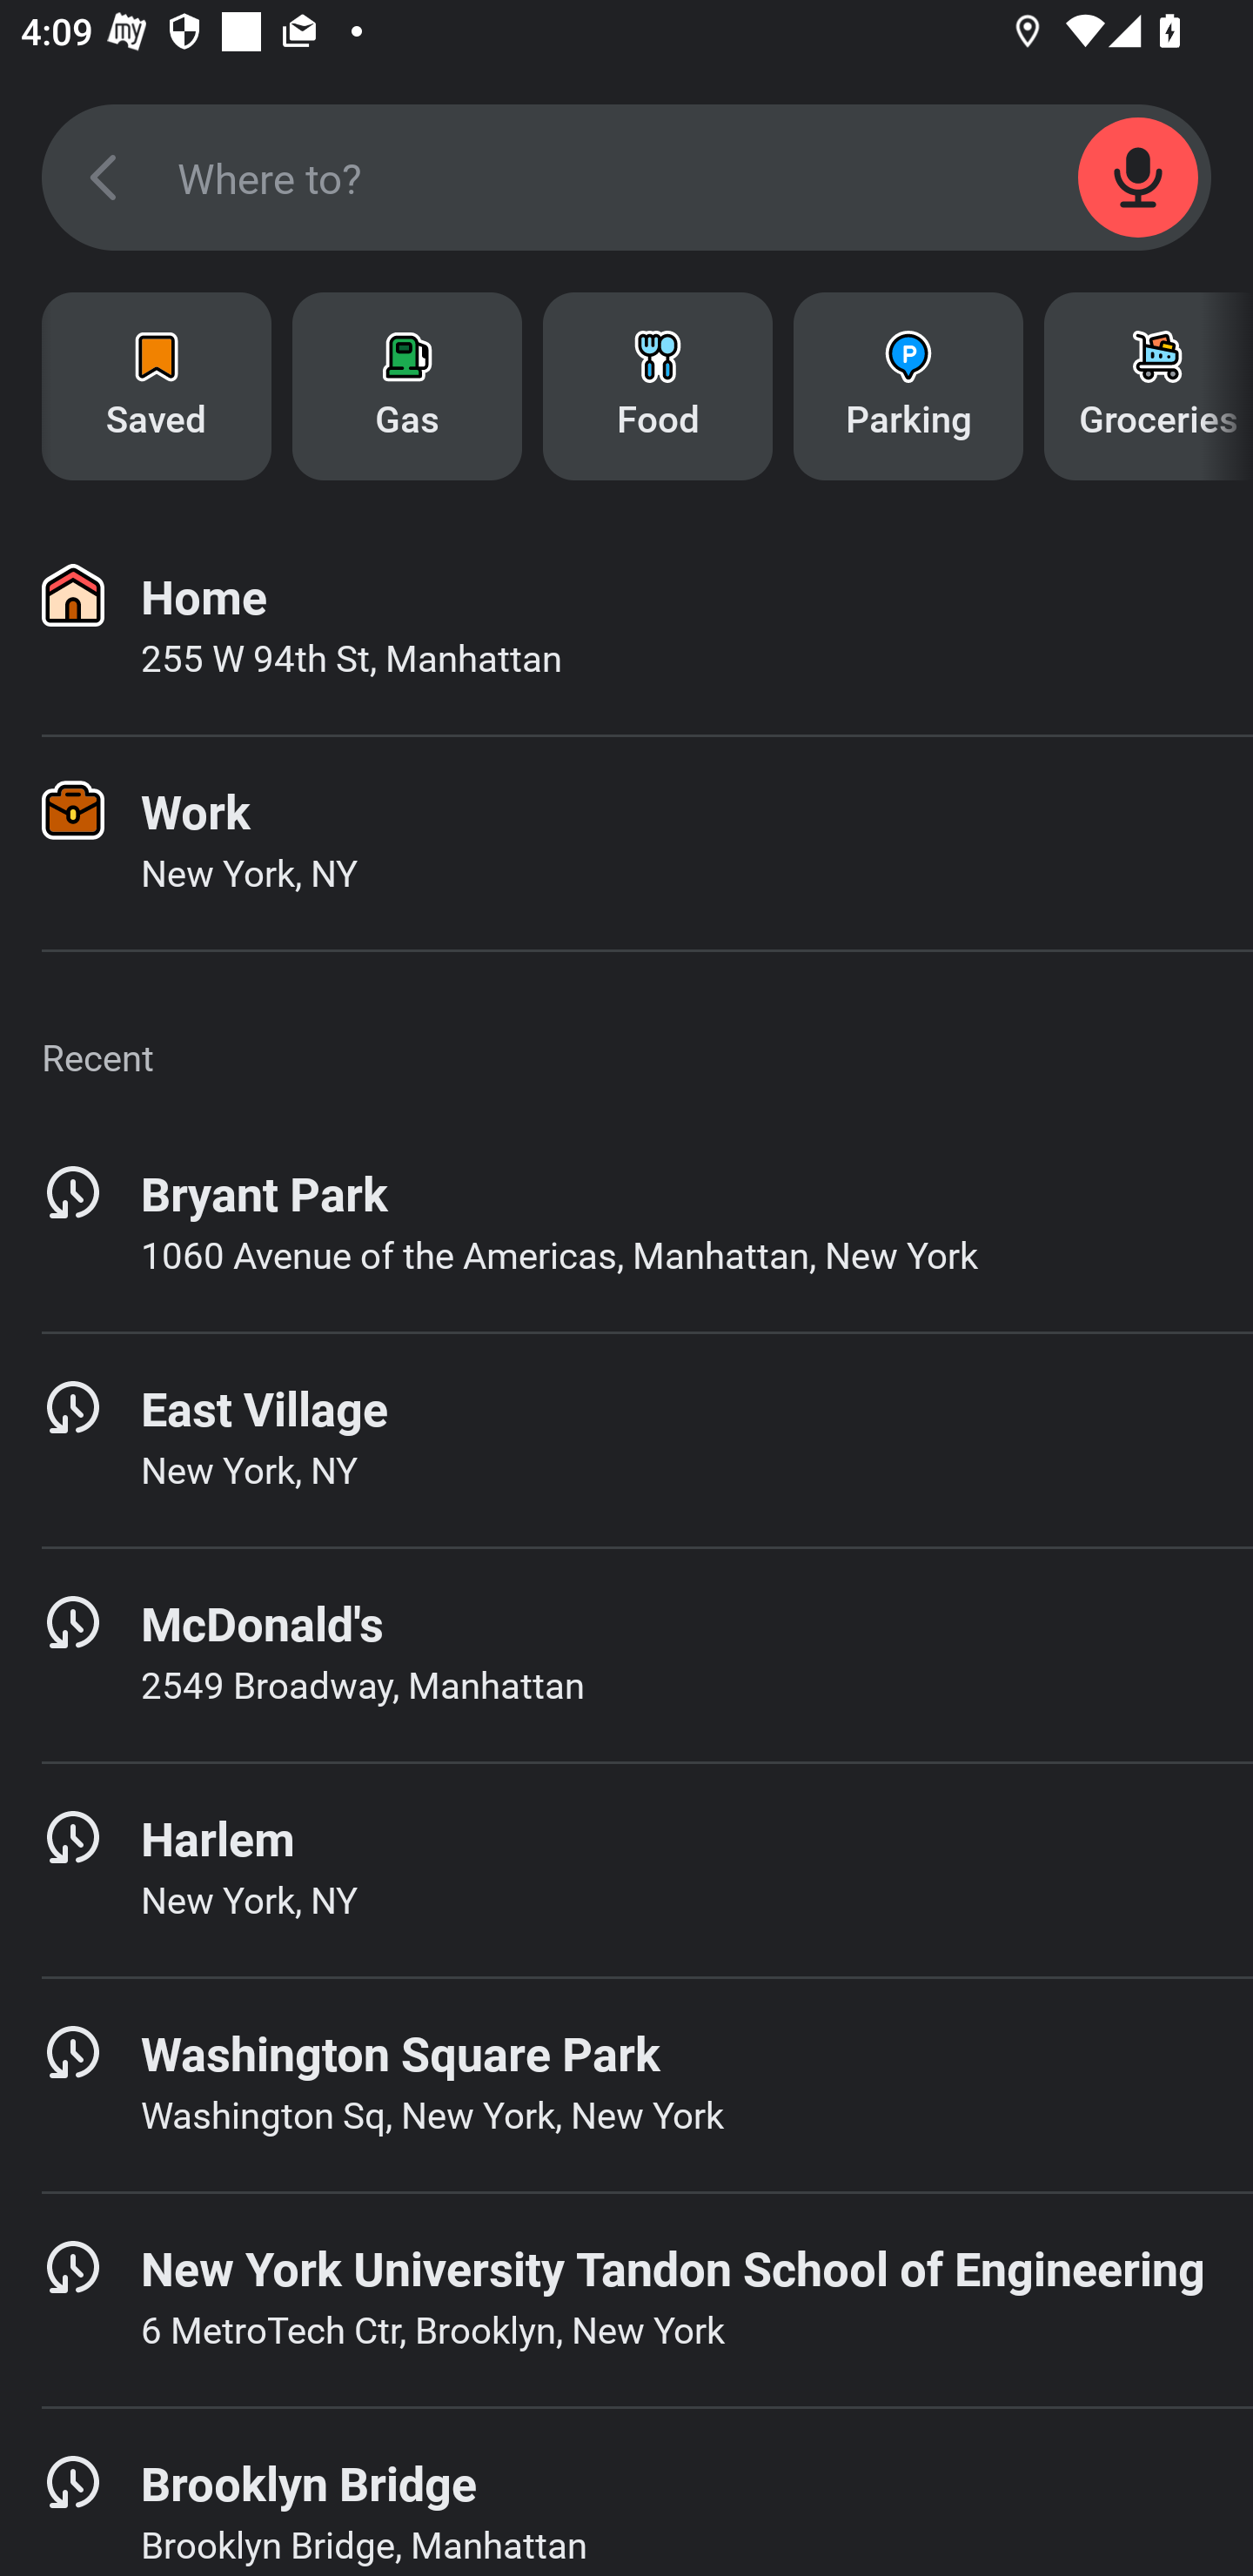  What do you see at coordinates (1149, 386) in the screenshot?
I see `Groceries` at bounding box center [1149, 386].